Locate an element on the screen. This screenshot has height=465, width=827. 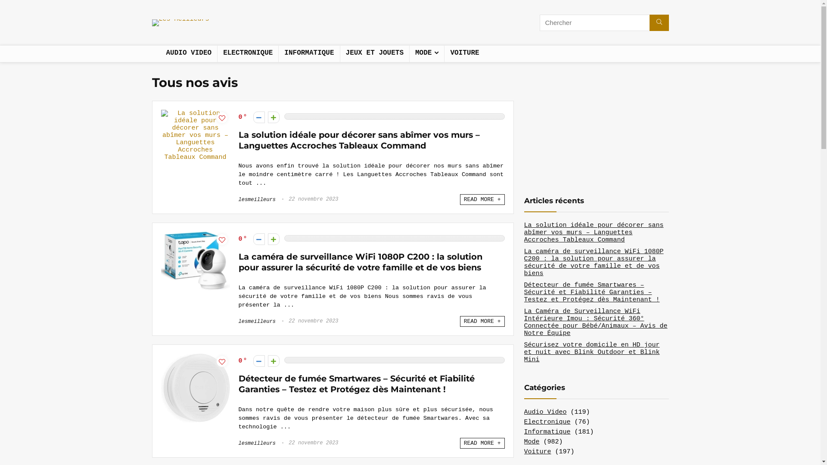
Voter pour is located at coordinates (274, 239).